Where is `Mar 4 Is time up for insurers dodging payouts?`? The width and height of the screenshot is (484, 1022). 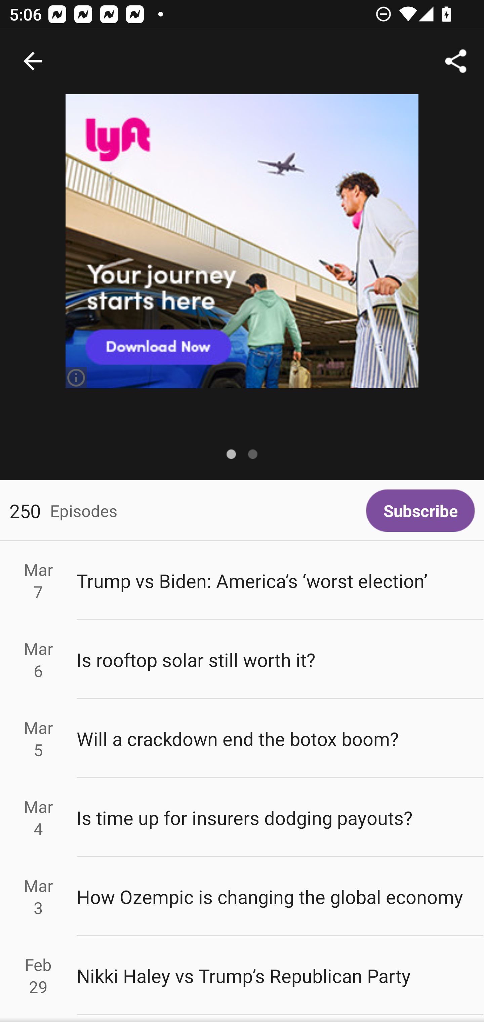
Mar 4 Is time up for insurers dodging payouts? is located at coordinates (242, 818).